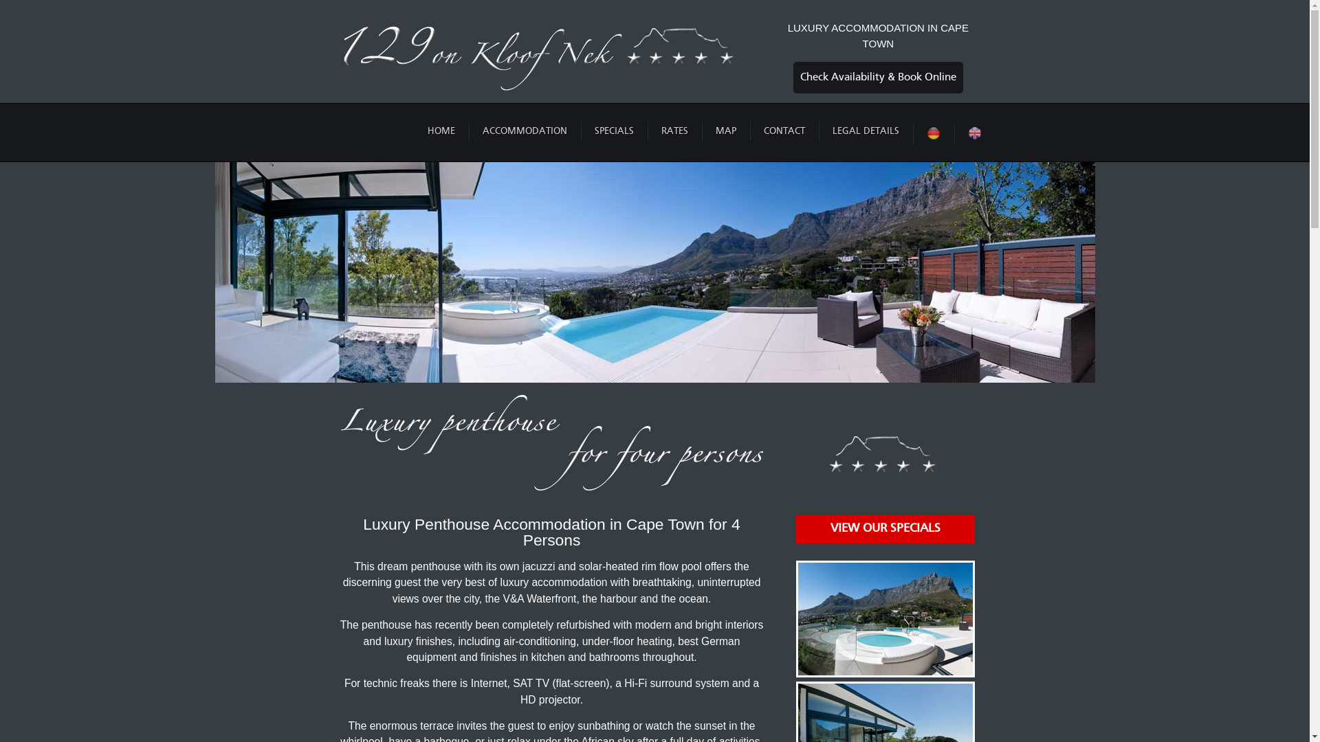 Image resolution: width=1320 pixels, height=742 pixels. I want to click on RATES, so click(674, 131).